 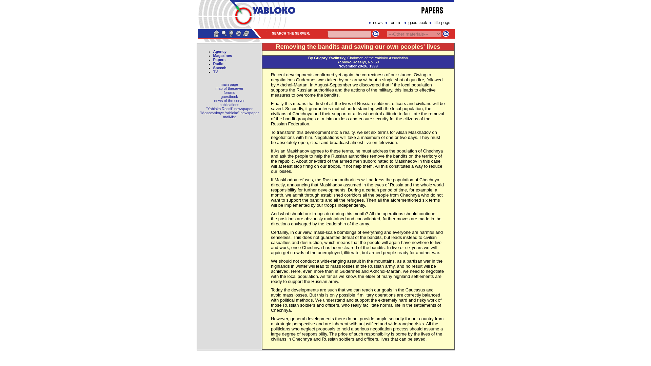 What do you see at coordinates (222, 55) in the screenshot?
I see `Magazines` at bounding box center [222, 55].